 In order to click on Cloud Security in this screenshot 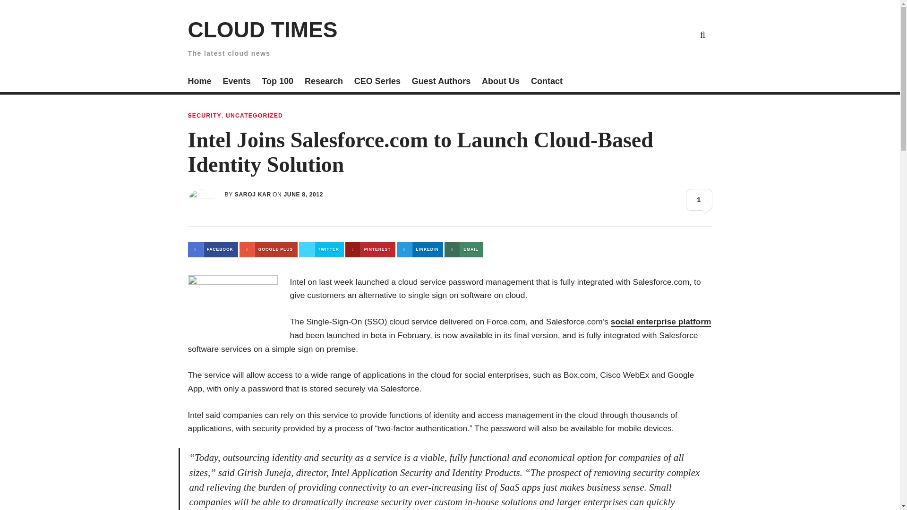, I will do `click(659, 34)`.